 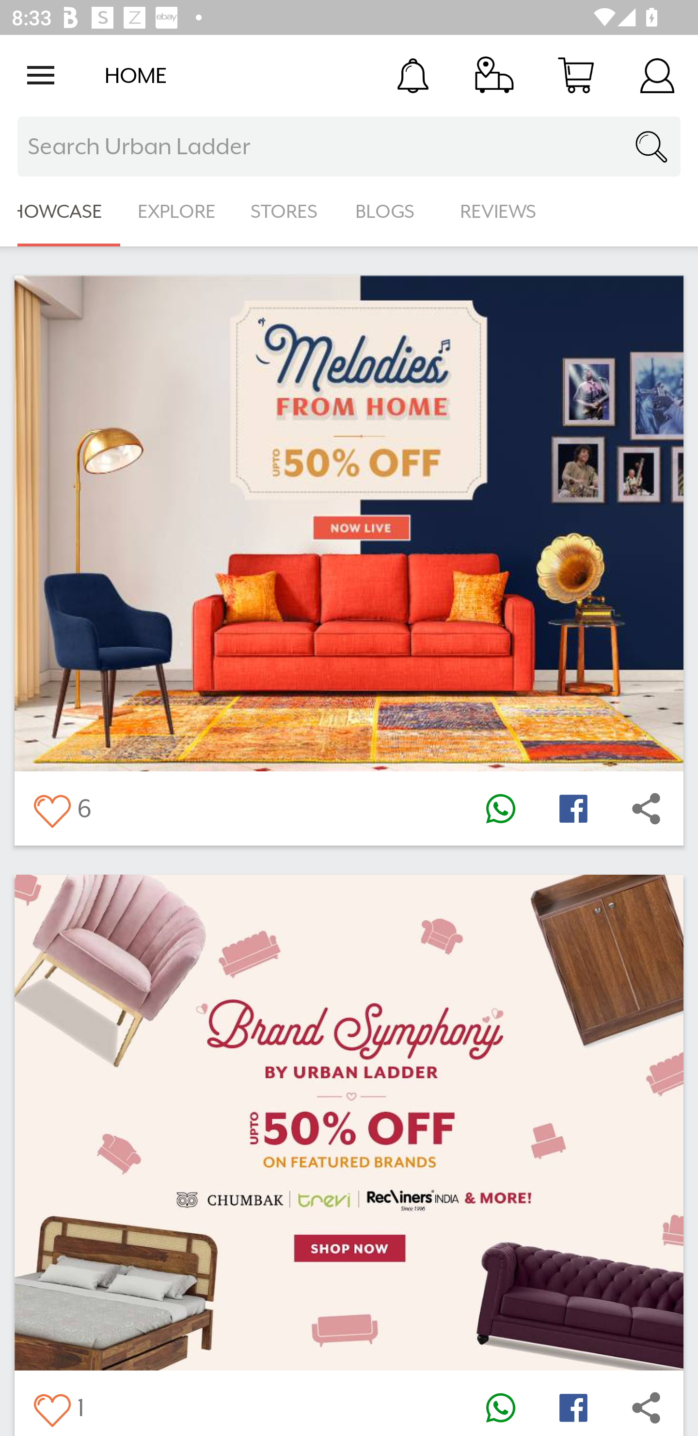 What do you see at coordinates (646, 808) in the screenshot?
I see `` at bounding box center [646, 808].